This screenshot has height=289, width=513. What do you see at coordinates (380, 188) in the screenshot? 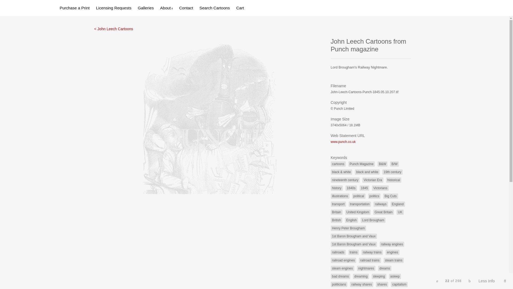
I see `Victorians` at bounding box center [380, 188].